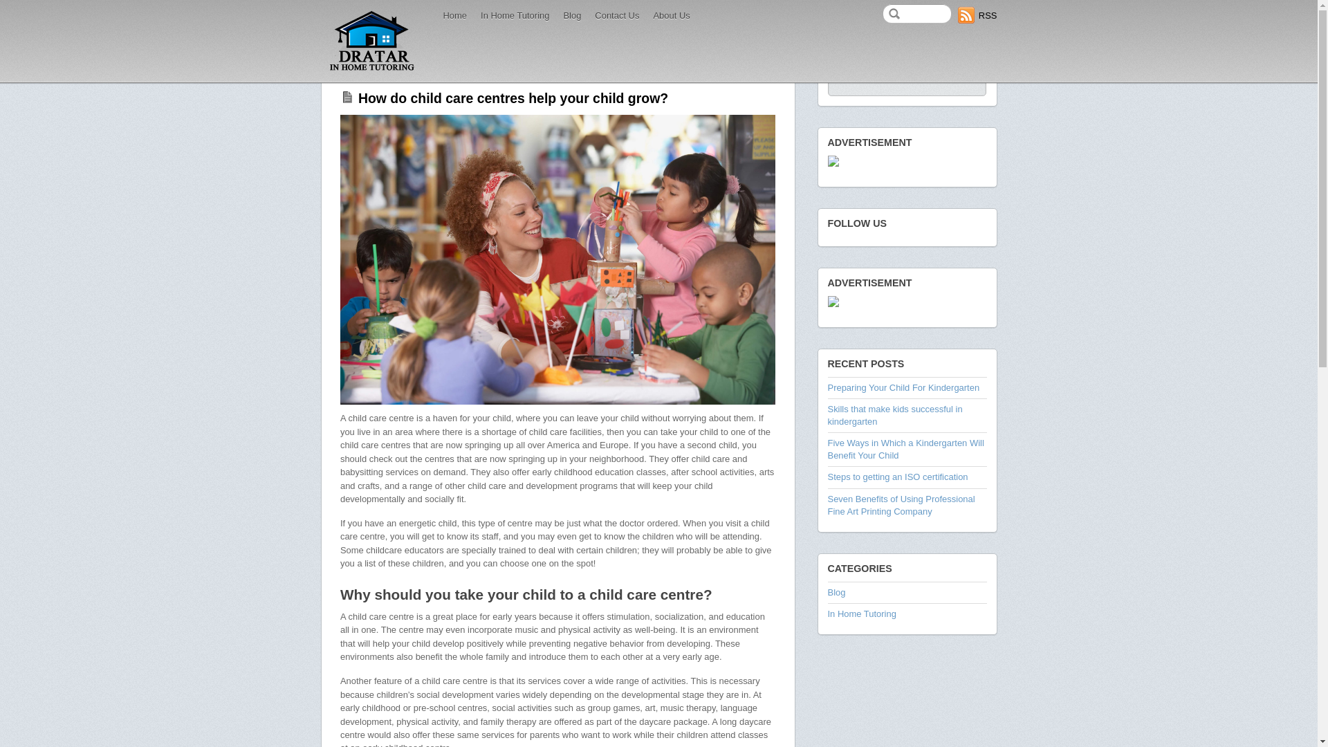  What do you see at coordinates (862, 614) in the screenshot?
I see `In Home Tutoring` at bounding box center [862, 614].